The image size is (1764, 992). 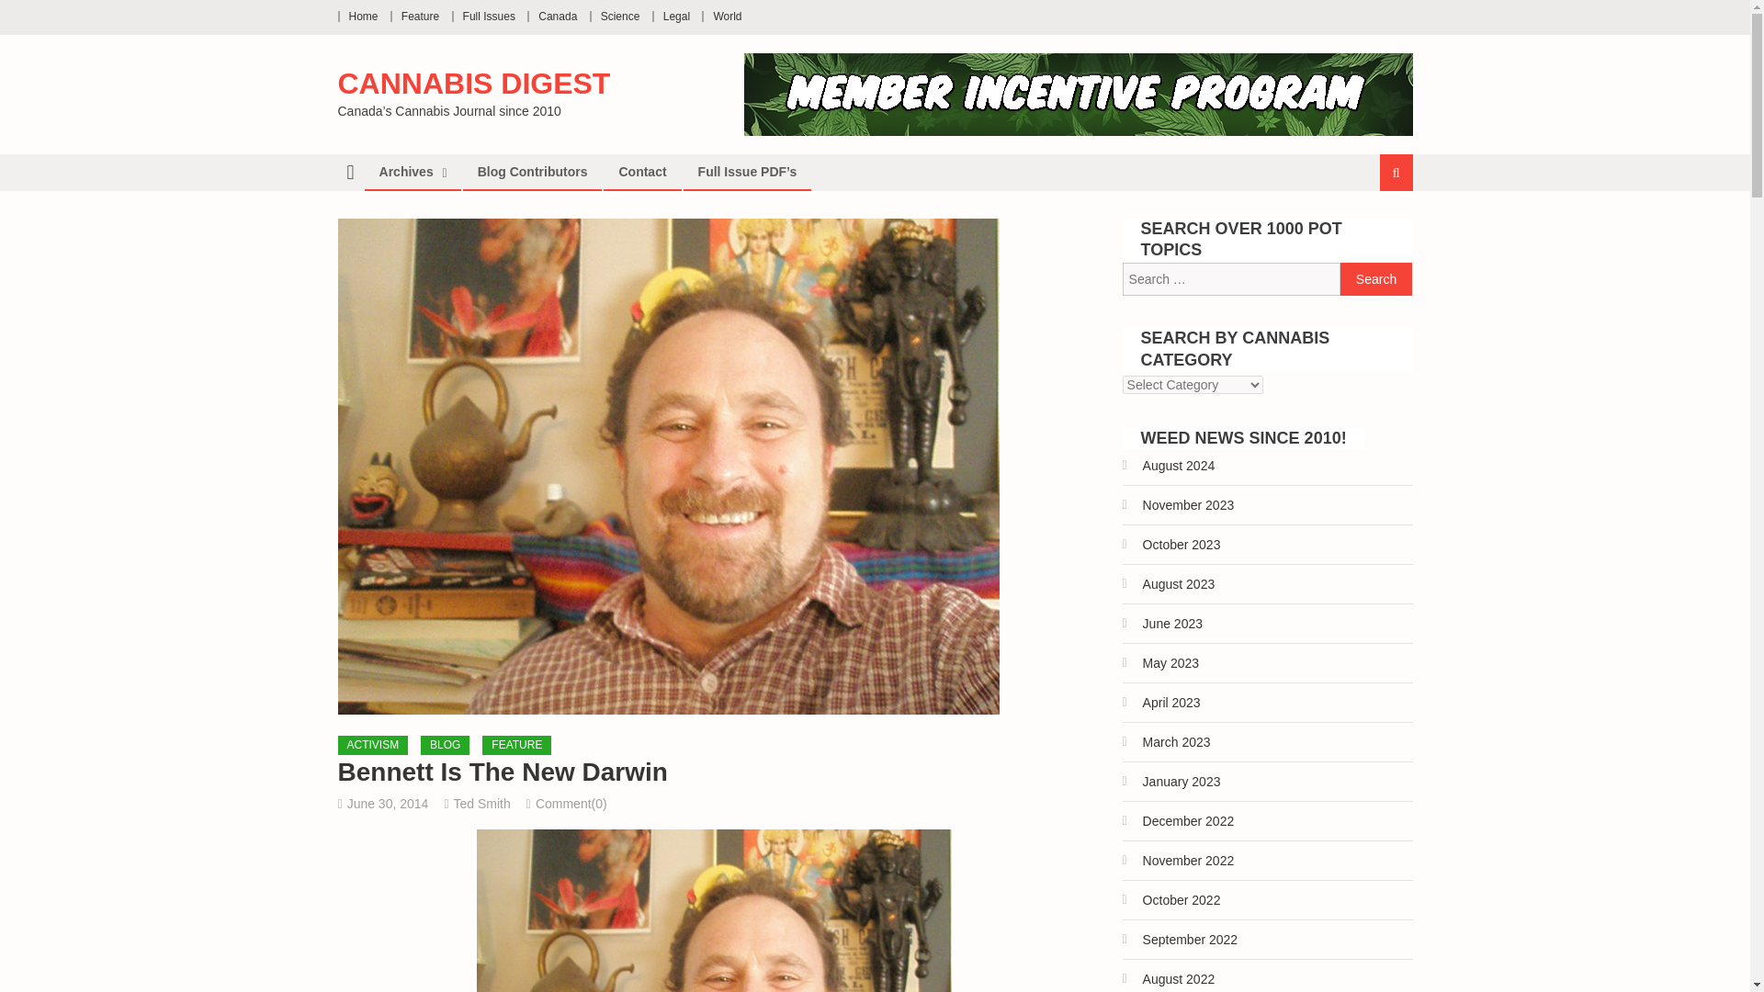 I want to click on CANNABIS DIGEST, so click(x=474, y=84).